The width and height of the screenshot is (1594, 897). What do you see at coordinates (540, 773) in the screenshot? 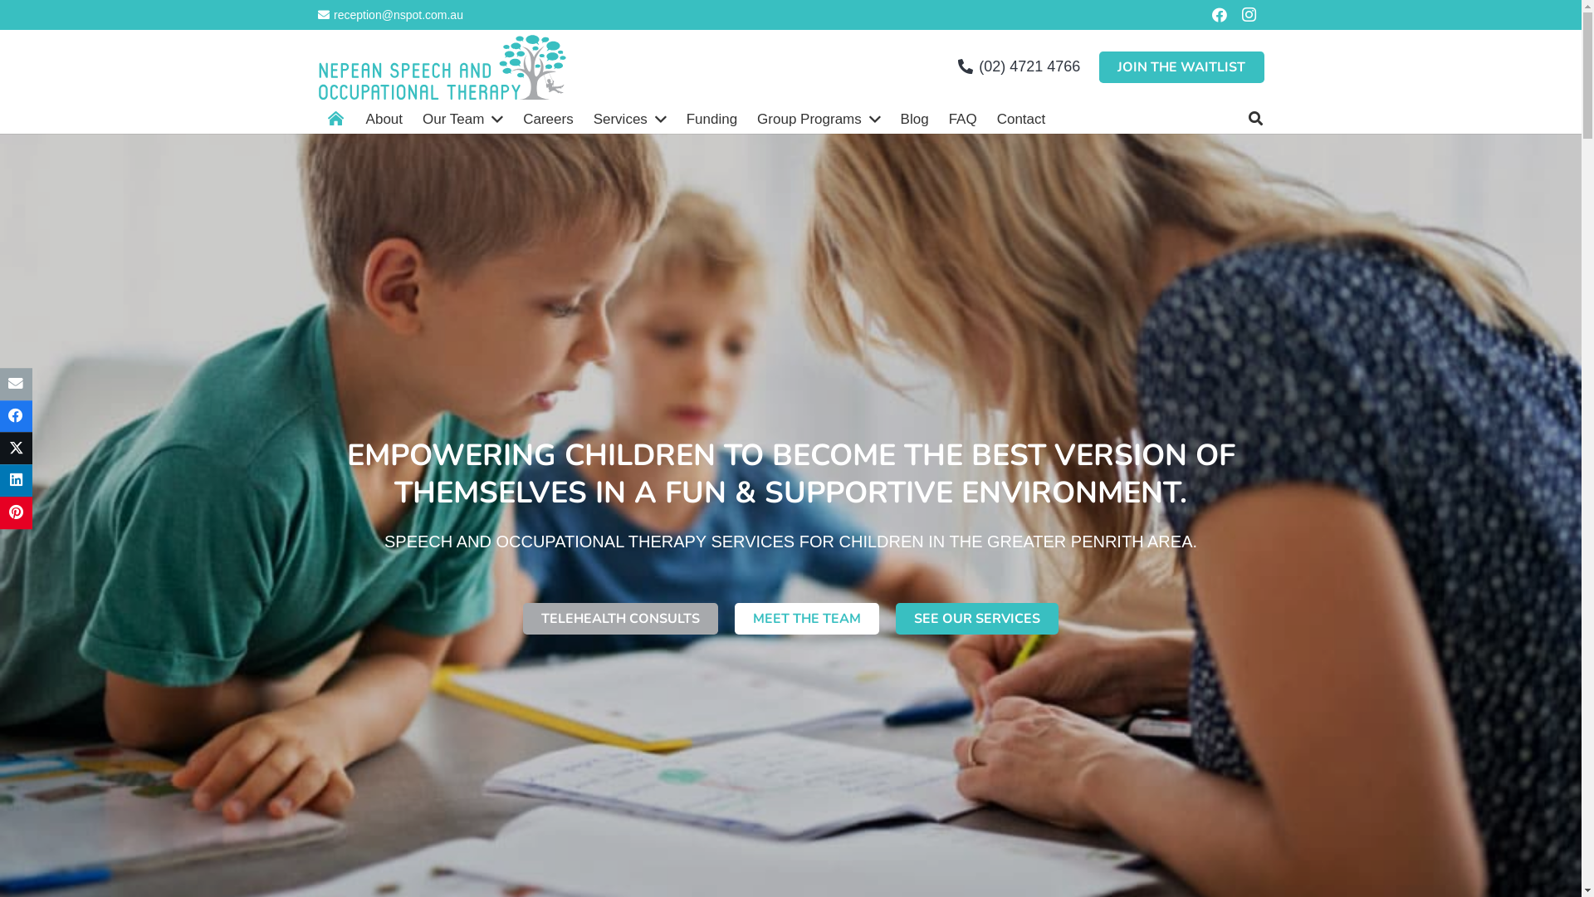
I see `JOIN THE WAITLIST` at bounding box center [540, 773].